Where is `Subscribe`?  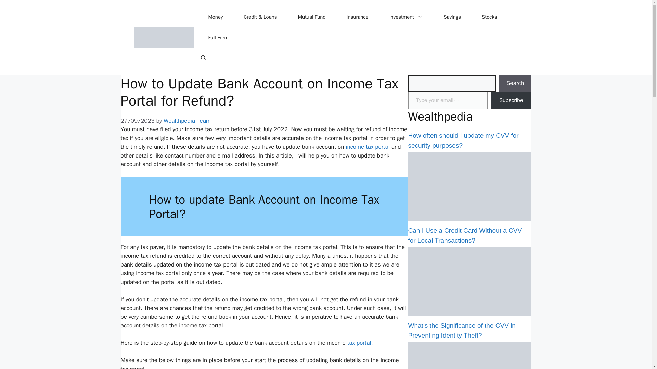 Subscribe is located at coordinates (511, 100).